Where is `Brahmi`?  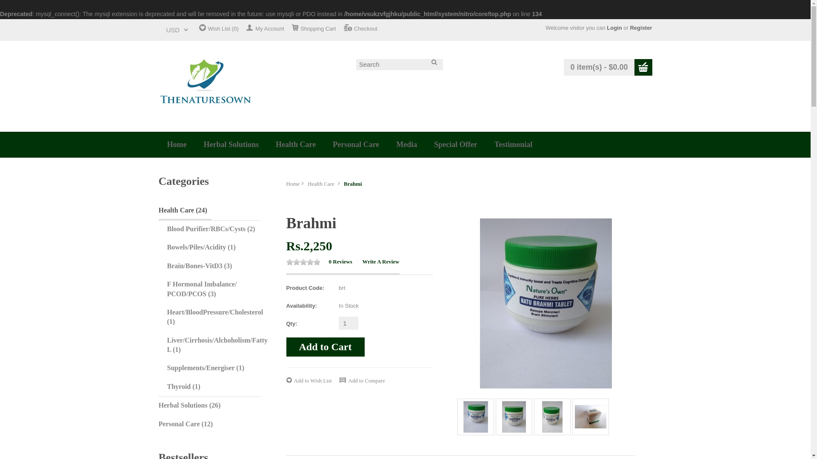 Brahmi is located at coordinates (546, 303).